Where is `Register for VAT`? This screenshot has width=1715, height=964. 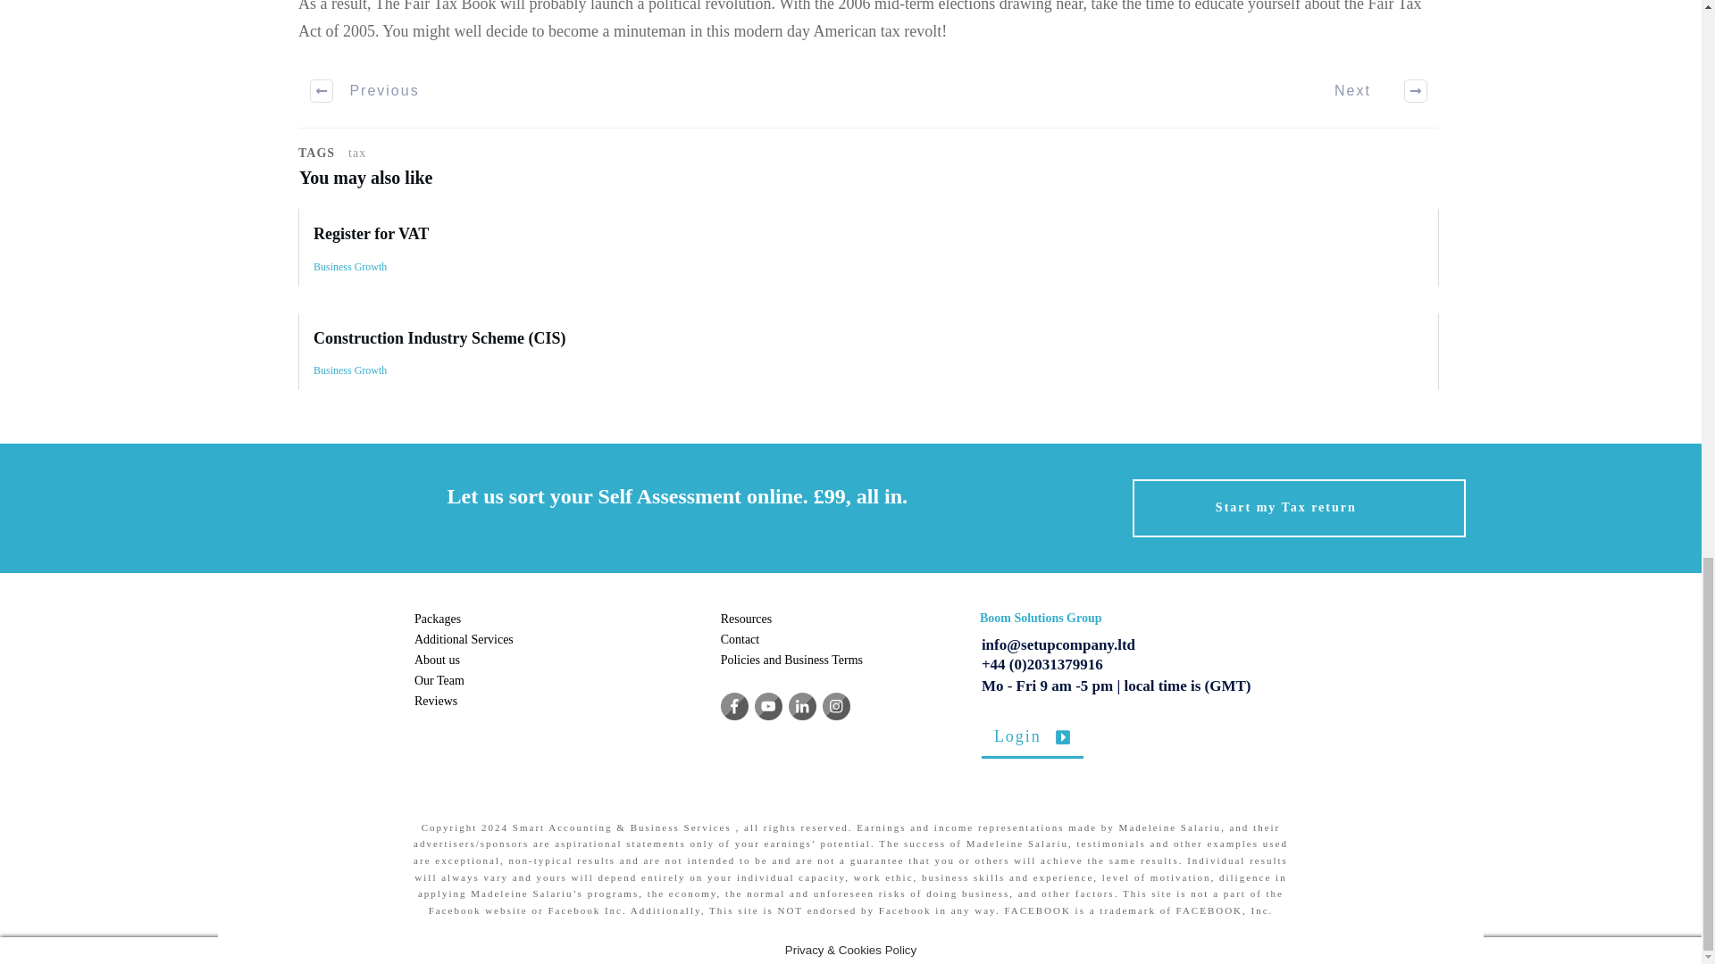 Register for VAT is located at coordinates (372, 234).